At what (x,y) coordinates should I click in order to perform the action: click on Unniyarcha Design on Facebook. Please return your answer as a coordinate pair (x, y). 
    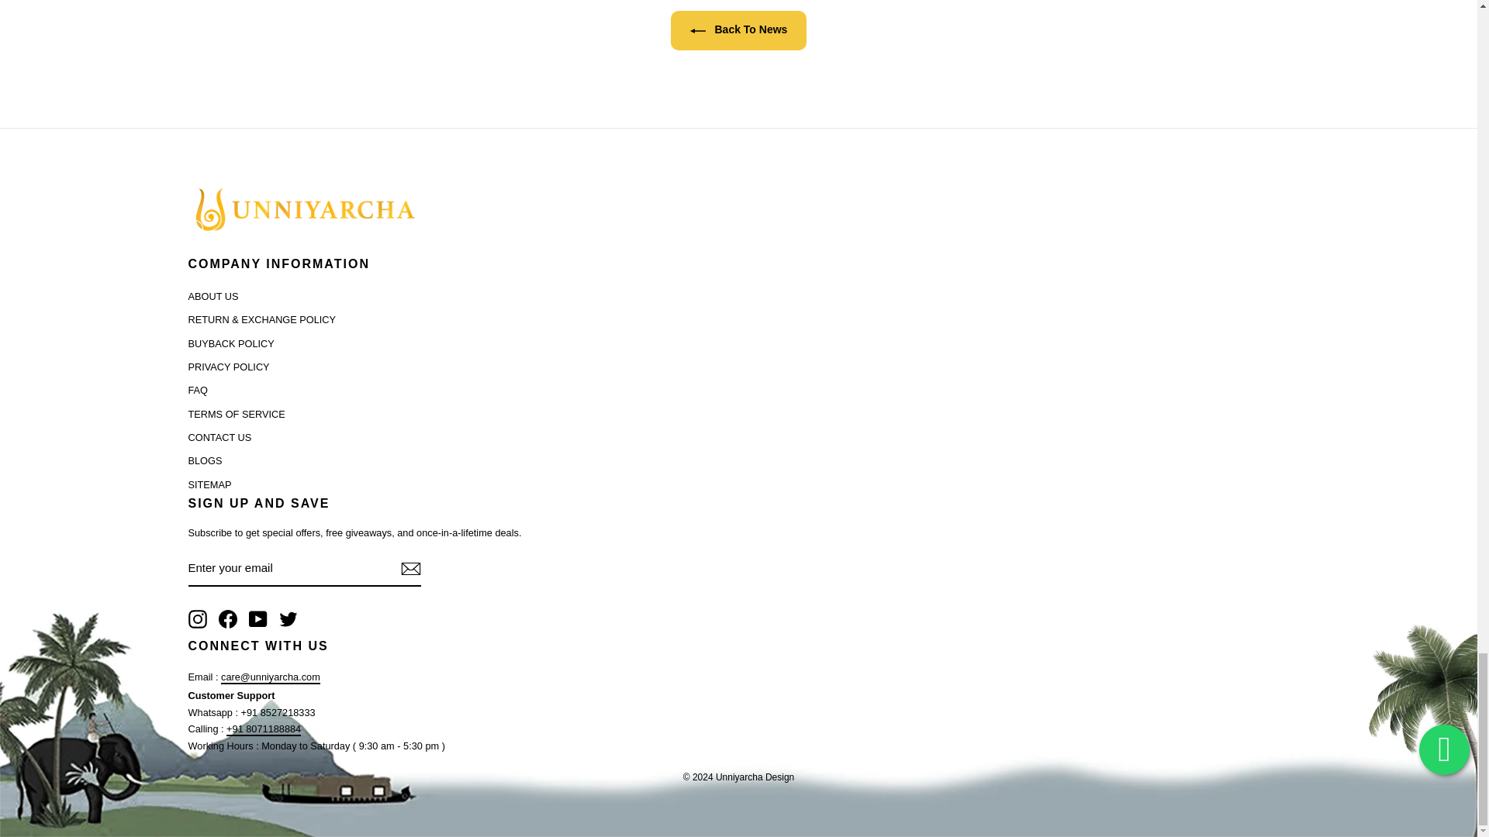
    Looking at the image, I should click on (228, 619).